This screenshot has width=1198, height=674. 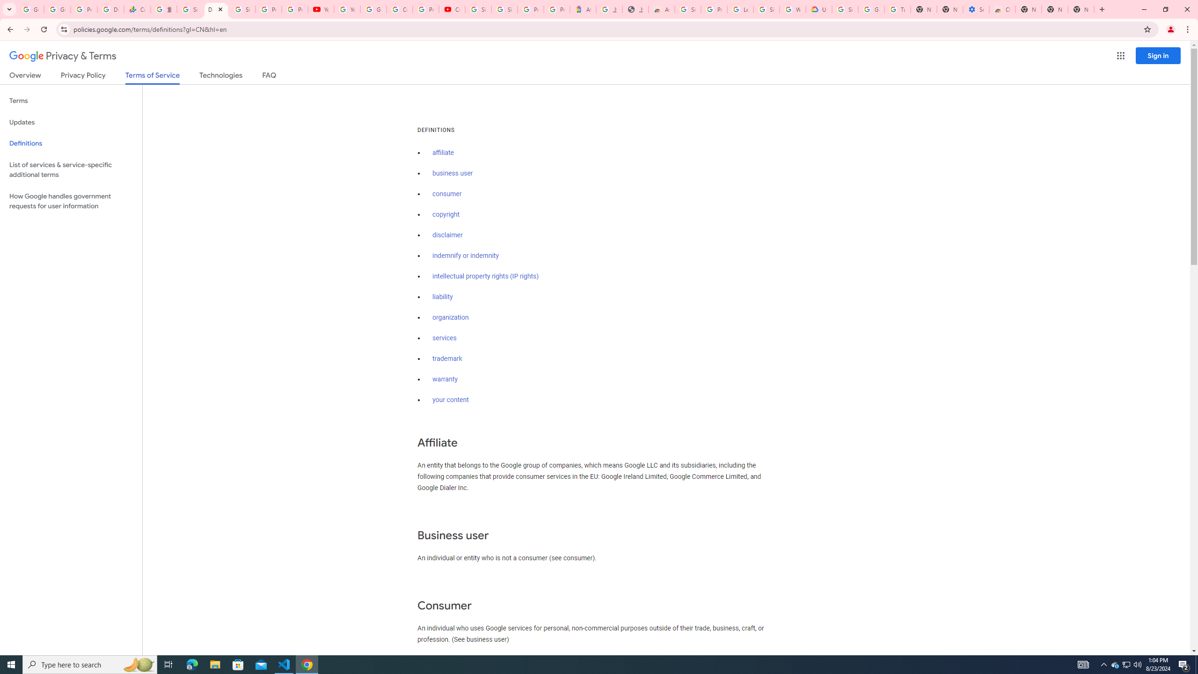 I want to click on Who are Google's partners? - Privacy and conditions - Google, so click(x=792, y=9).